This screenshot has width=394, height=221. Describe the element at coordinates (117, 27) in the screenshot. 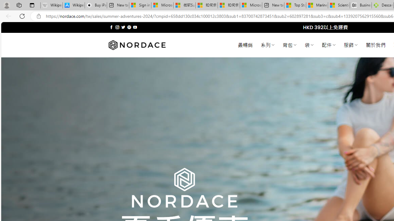

I see `Follow on Instagram` at that location.